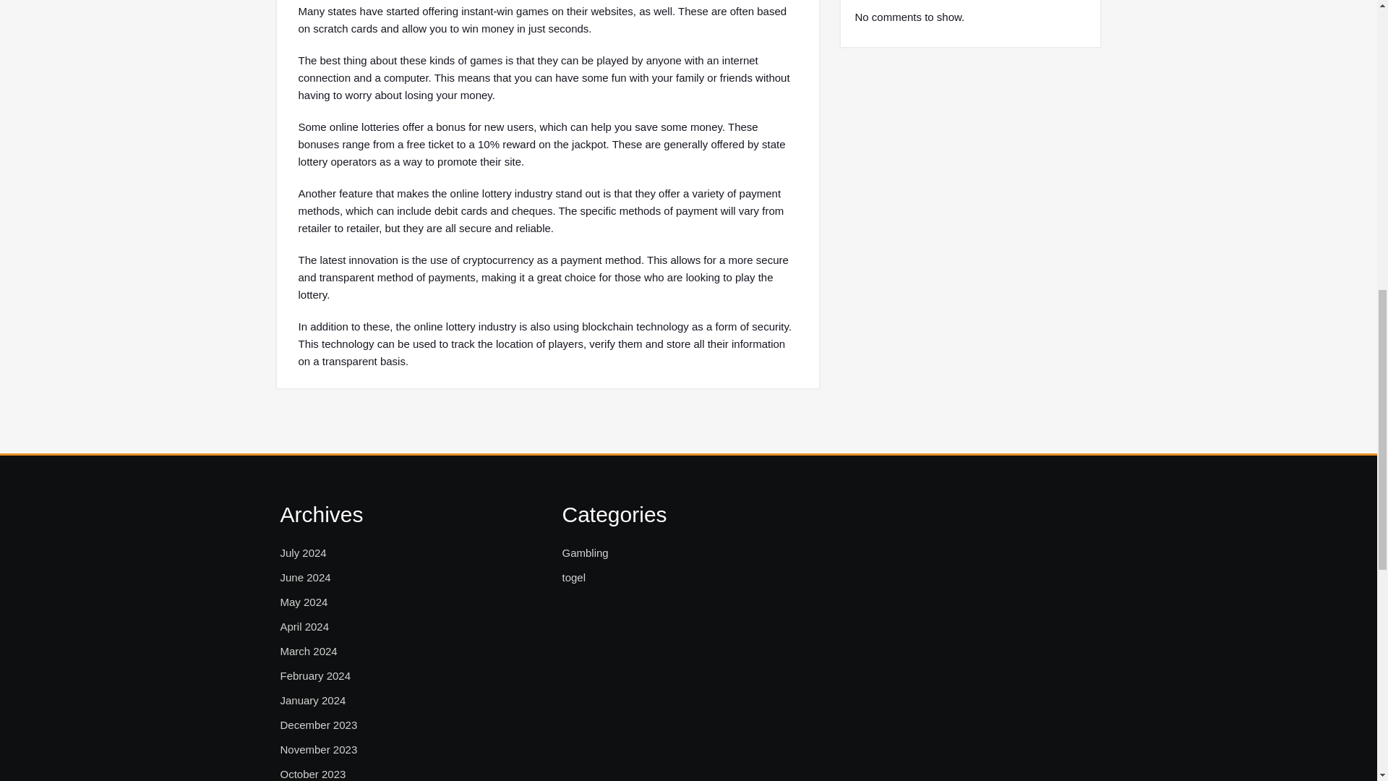 Image resolution: width=1388 pixels, height=781 pixels. Describe the element at coordinates (319, 725) in the screenshot. I see `December 2023` at that location.